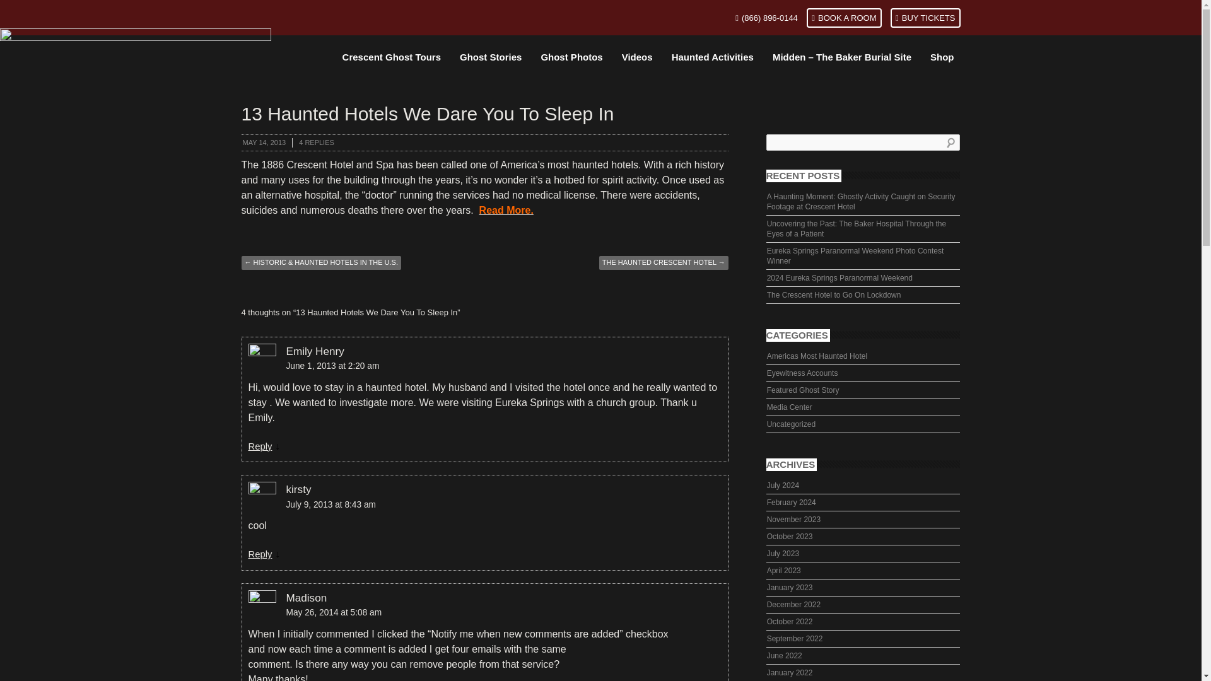  I want to click on May 26, 2014 at 5:08 am, so click(484, 613).